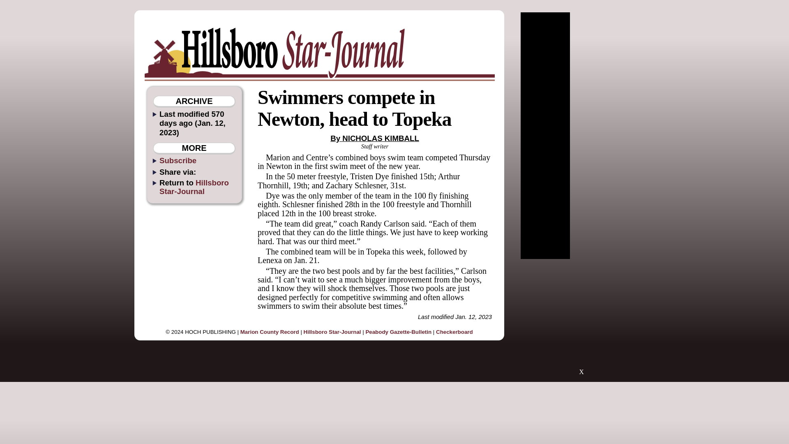 This screenshot has width=789, height=444. Describe the element at coordinates (178, 160) in the screenshot. I see `Subscribe` at that location.